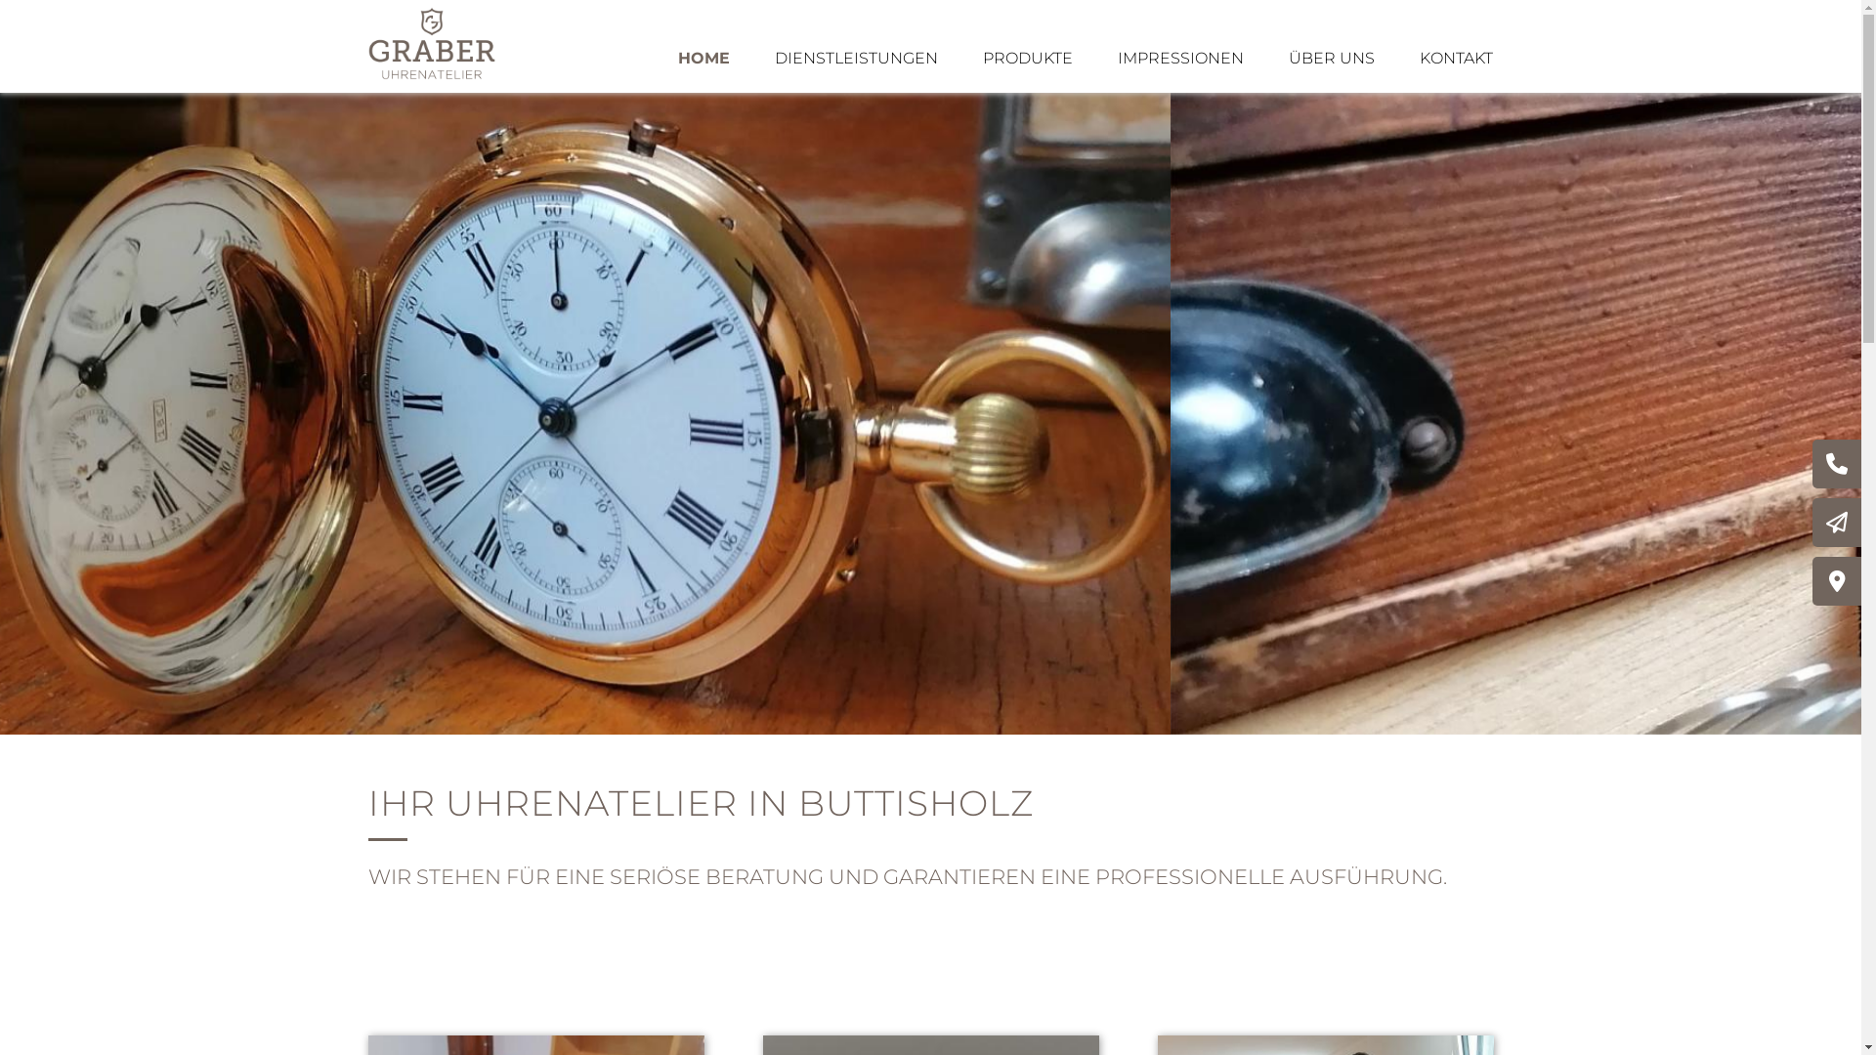  What do you see at coordinates (856, 59) in the screenshot?
I see `DIENSTLEISTUNGEN` at bounding box center [856, 59].